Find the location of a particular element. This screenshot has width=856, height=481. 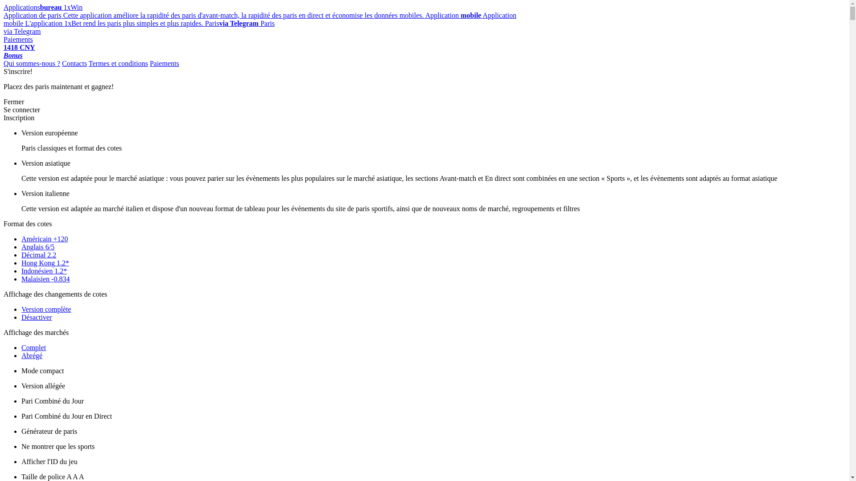

Contacts is located at coordinates (74, 63).